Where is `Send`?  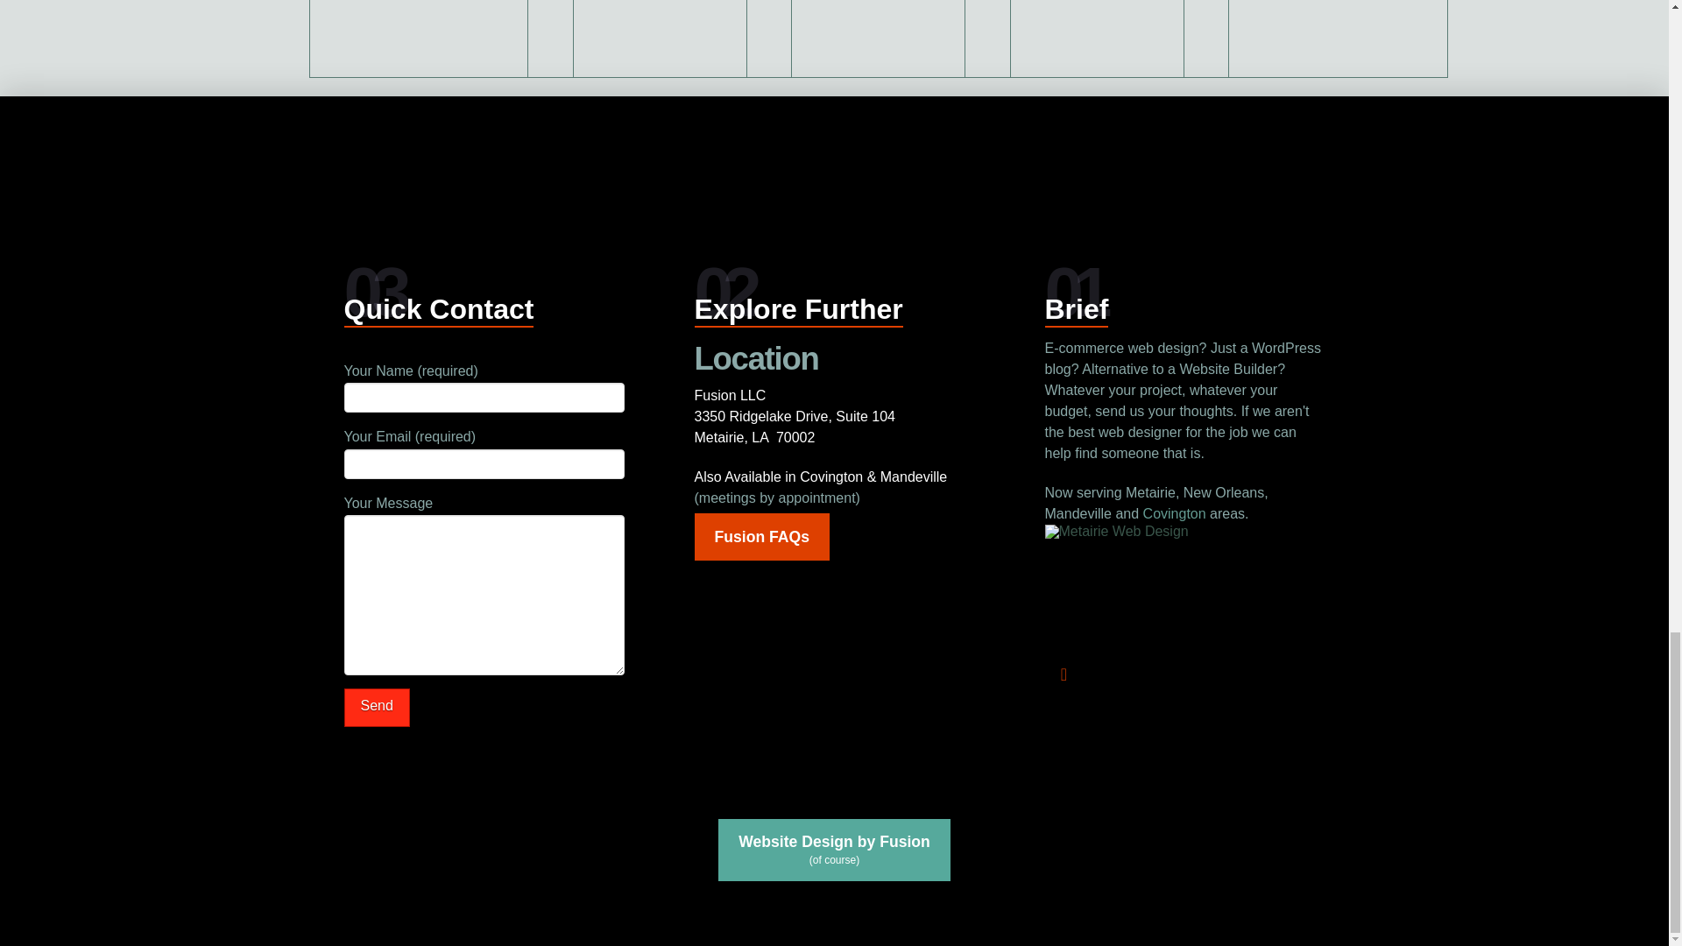 Send is located at coordinates (375, 708).